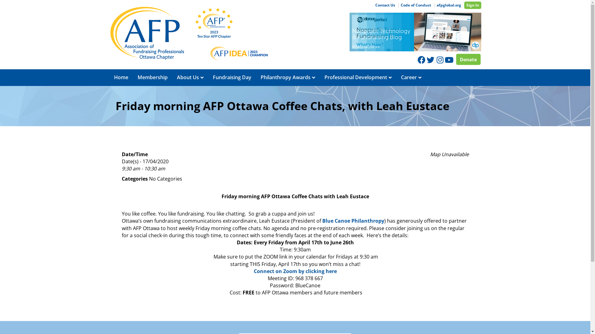  Describe the element at coordinates (152, 77) in the screenshot. I see `Membership` at that location.